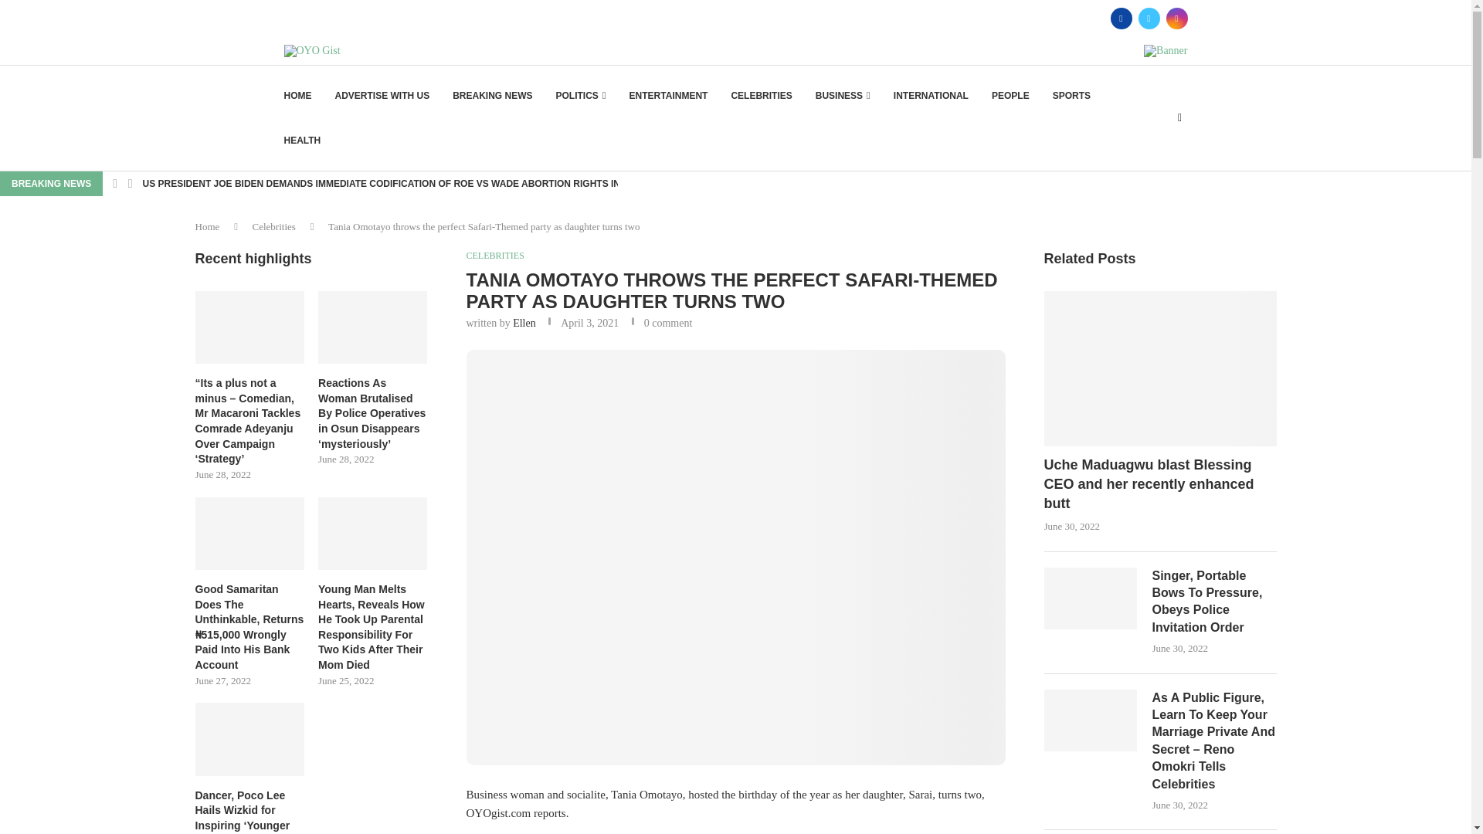 The width and height of the screenshot is (1483, 834). Describe the element at coordinates (581, 96) in the screenshot. I see `POLITICS` at that location.